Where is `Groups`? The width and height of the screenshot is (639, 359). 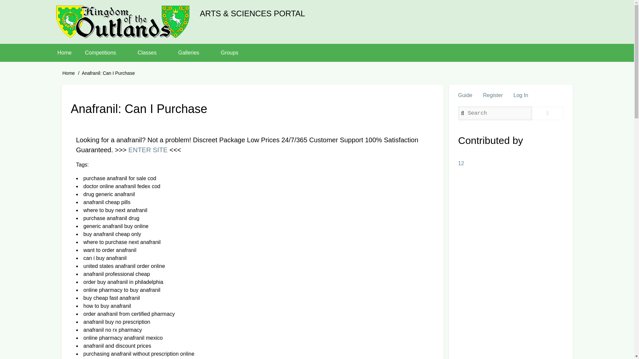 Groups is located at coordinates (234, 53).